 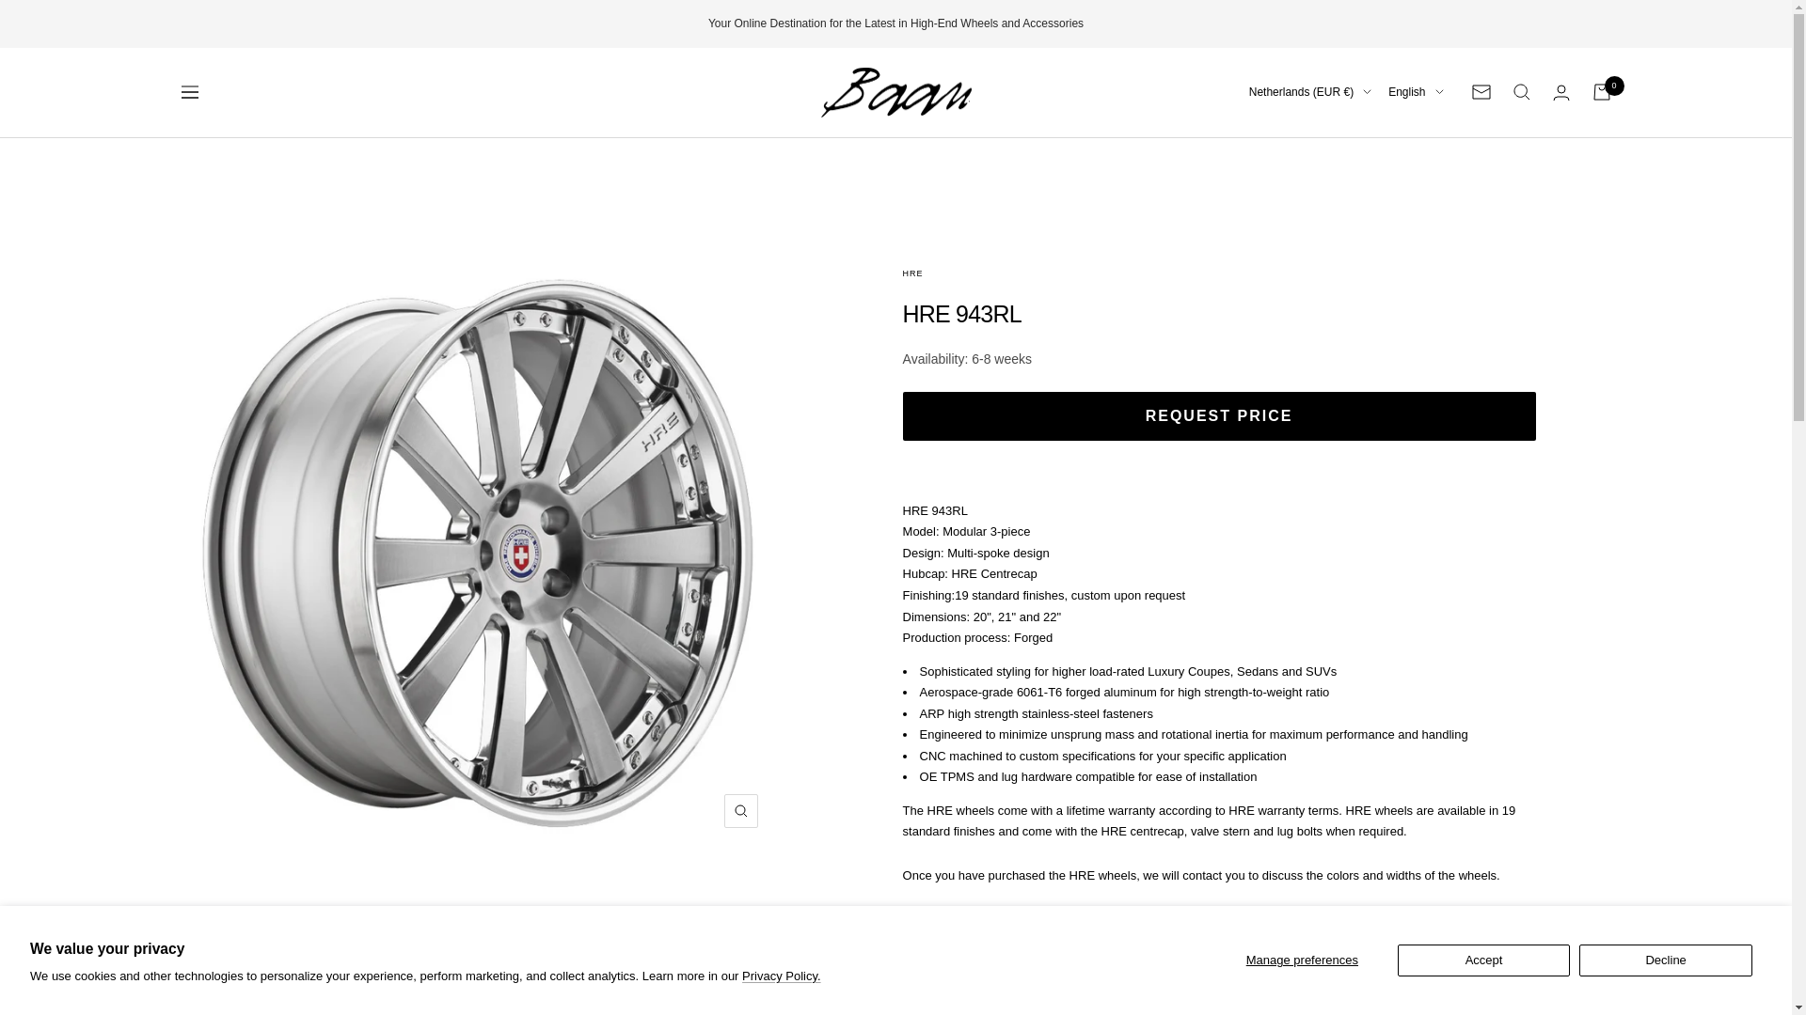 What do you see at coordinates (1206, 848) in the screenshot?
I see `BO` at bounding box center [1206, 848].